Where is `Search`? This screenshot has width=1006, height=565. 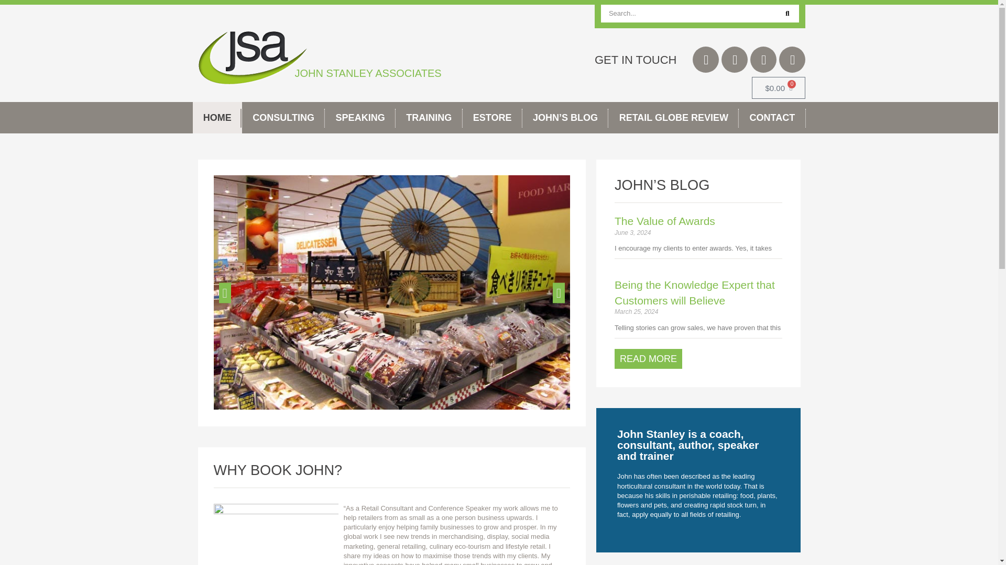
Search is located at coordinates (787, 14).